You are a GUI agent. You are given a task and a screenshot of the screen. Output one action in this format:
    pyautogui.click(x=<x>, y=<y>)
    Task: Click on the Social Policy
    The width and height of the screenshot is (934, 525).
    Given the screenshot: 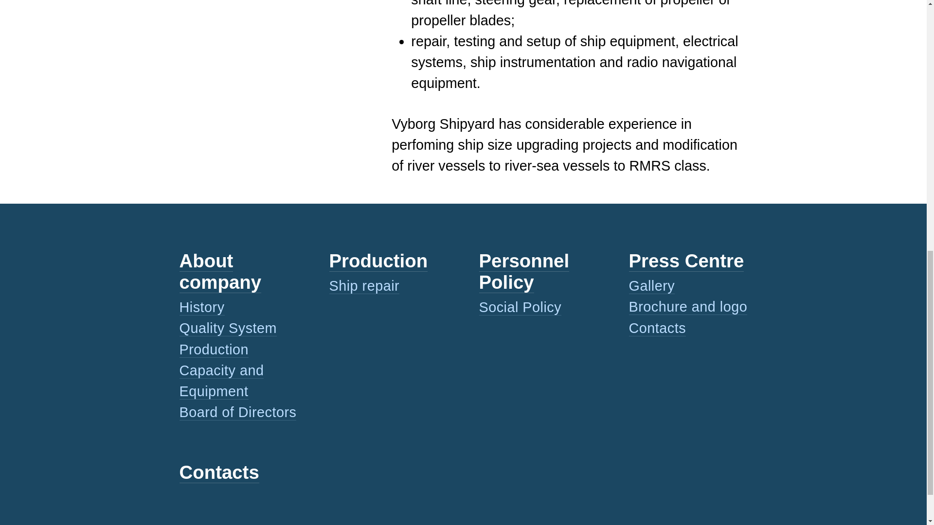 What is the action you would take?
    pyautogui.click(x=520, y=307)
    